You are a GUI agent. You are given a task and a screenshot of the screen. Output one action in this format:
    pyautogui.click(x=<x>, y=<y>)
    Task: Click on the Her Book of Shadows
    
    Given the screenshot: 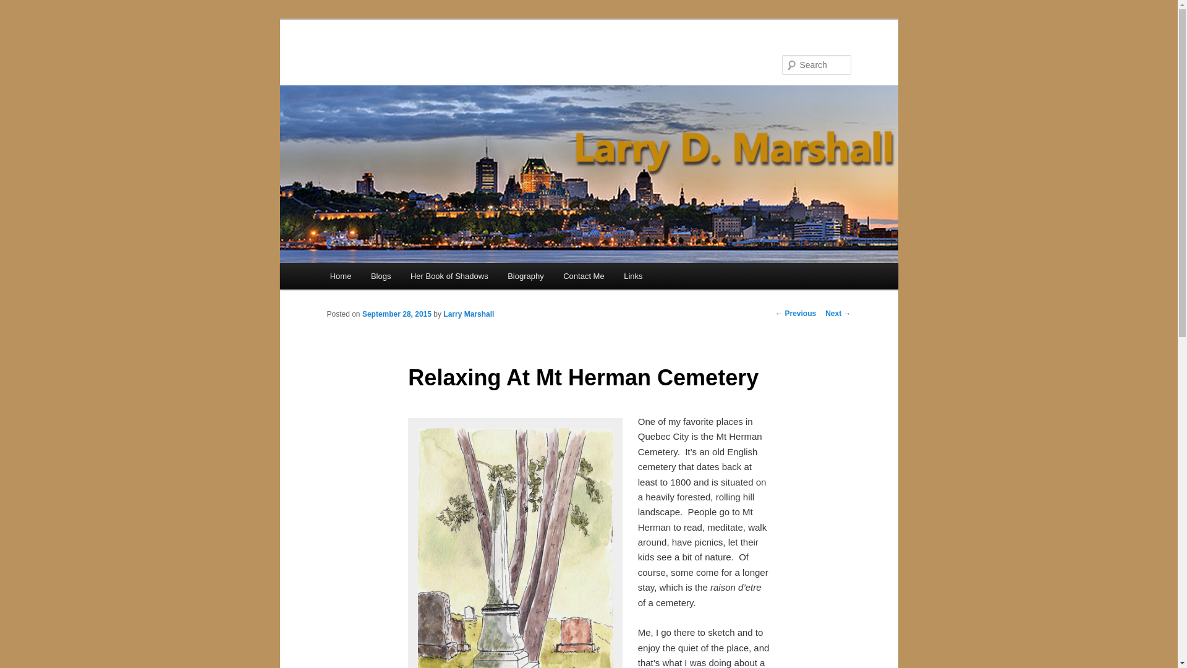 What is the action you would take?
    pyautogui.click(x=449, y=276)
    